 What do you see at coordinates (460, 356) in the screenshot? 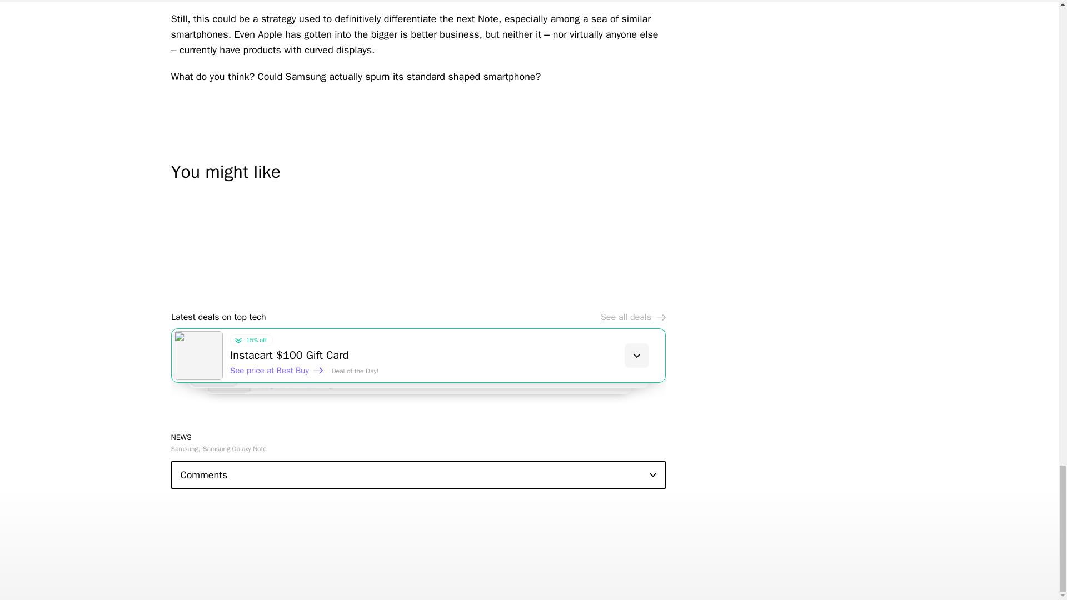
I see `Apple Music 3-Month Free Trial` at bounding box center [460, 356].